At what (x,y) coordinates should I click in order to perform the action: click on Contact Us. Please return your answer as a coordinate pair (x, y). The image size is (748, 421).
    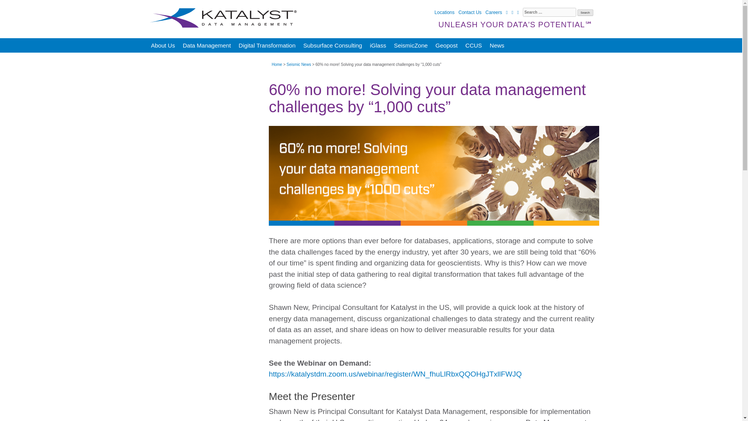
    Looking at the image, I should click on (470, 12).